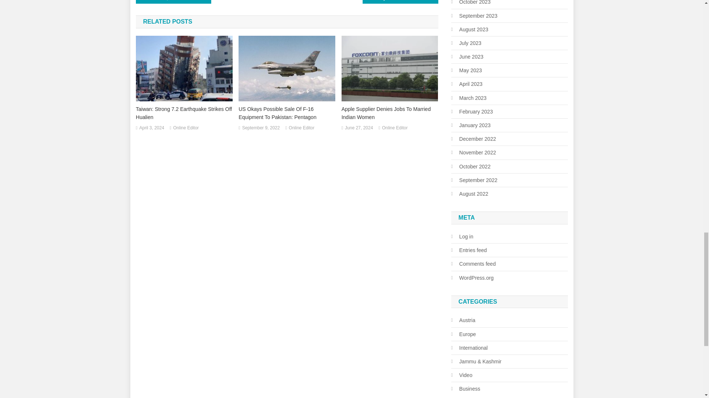  Describe the element at coordinates (395, 128) in the screenshot. I see `Online Editor` at that location.